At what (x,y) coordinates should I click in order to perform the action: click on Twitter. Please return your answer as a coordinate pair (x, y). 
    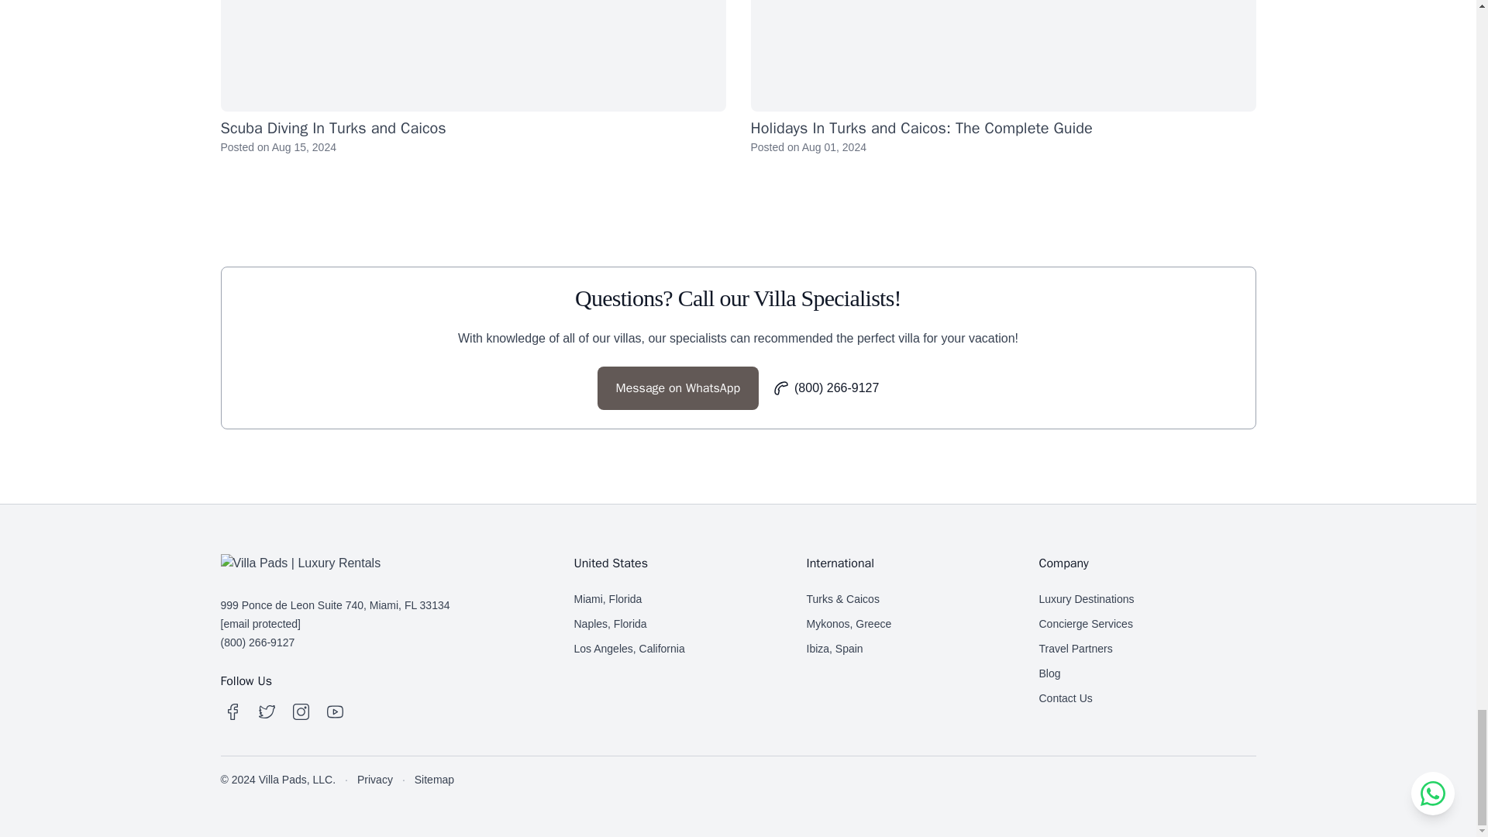
    Looking at the image, I should click on (267, 711).